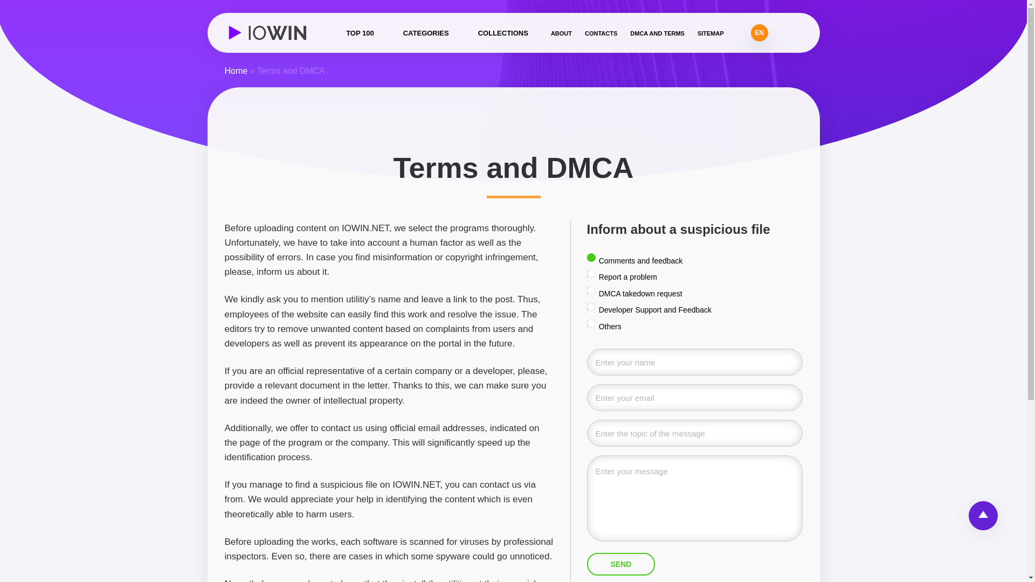 The height and width of the screenshot is (582, 1035). Describe the element at coordinates (590, 323) in the screenshot. I see `Others` at that location.